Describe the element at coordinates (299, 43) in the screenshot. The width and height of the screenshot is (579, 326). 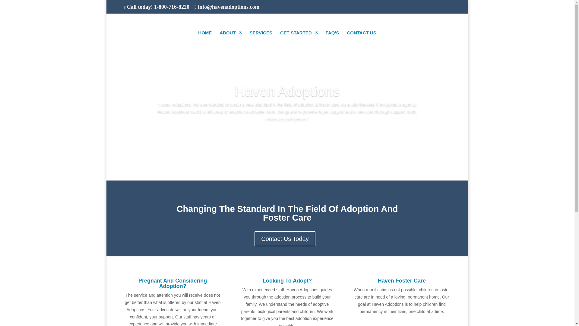
I see `GET STARTED` at that location.